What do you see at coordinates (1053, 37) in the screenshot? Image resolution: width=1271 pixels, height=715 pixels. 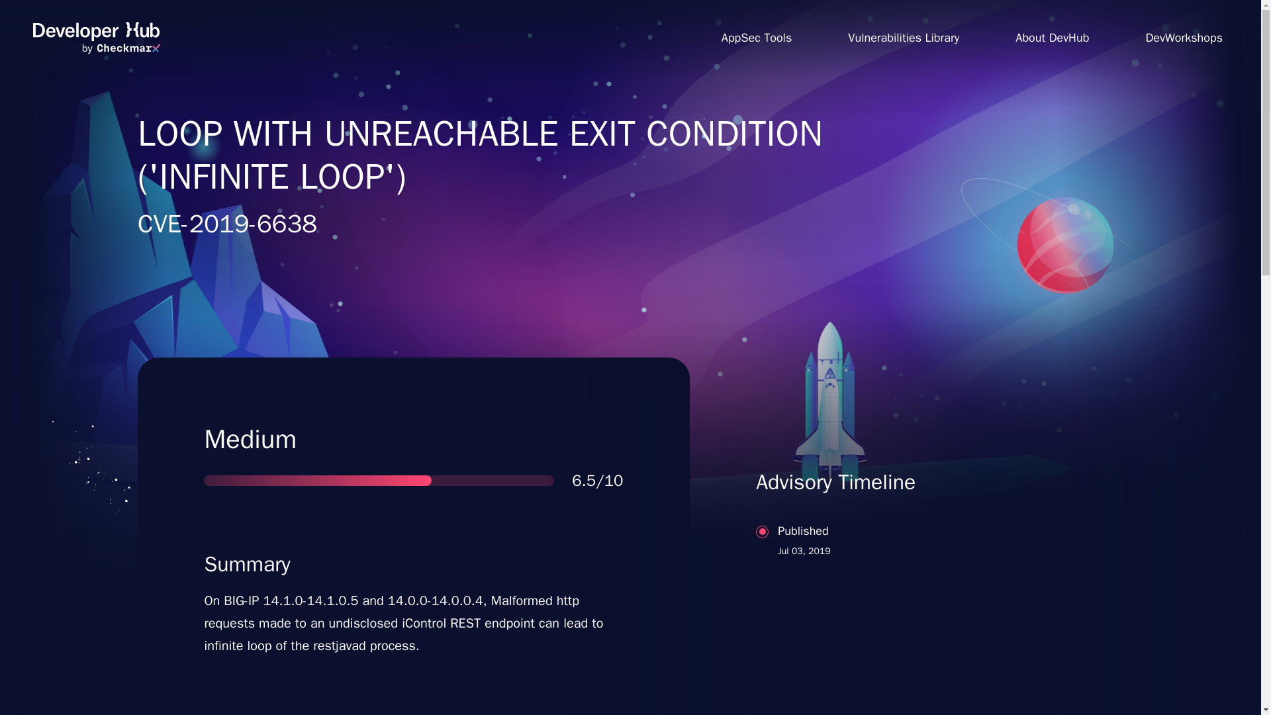 I see `About DevHub` at bounding box center [1053, 37].